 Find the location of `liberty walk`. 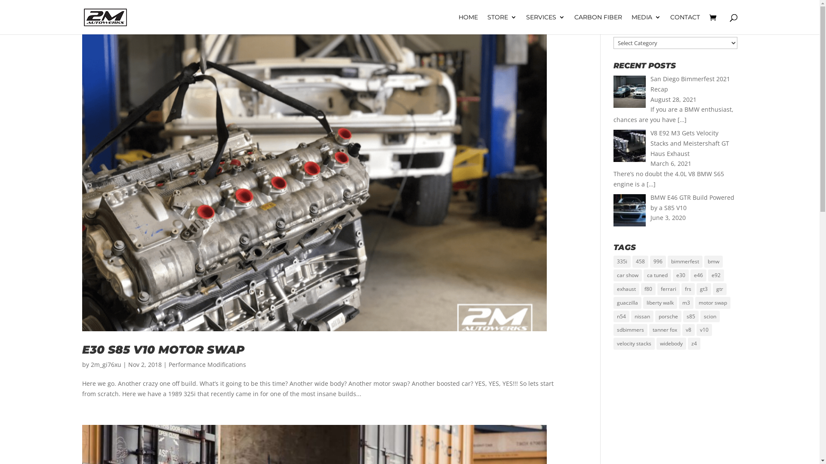

liberty walk is located at coordinates (660, 303).